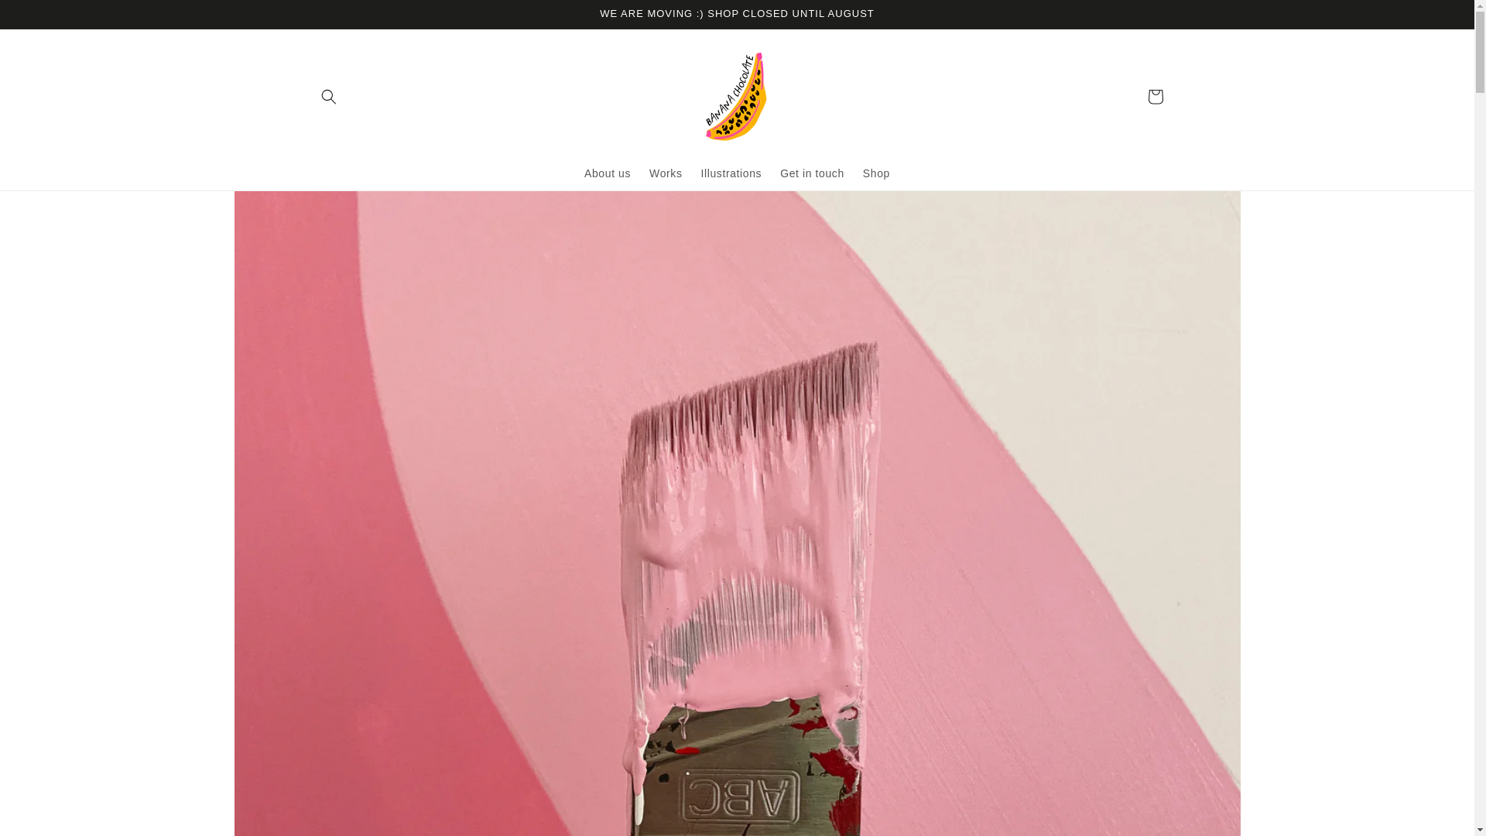  What do you see at coordinates (47, 19) in the screenshot?
I see `Skip to content` at bounding box center [47, 19].